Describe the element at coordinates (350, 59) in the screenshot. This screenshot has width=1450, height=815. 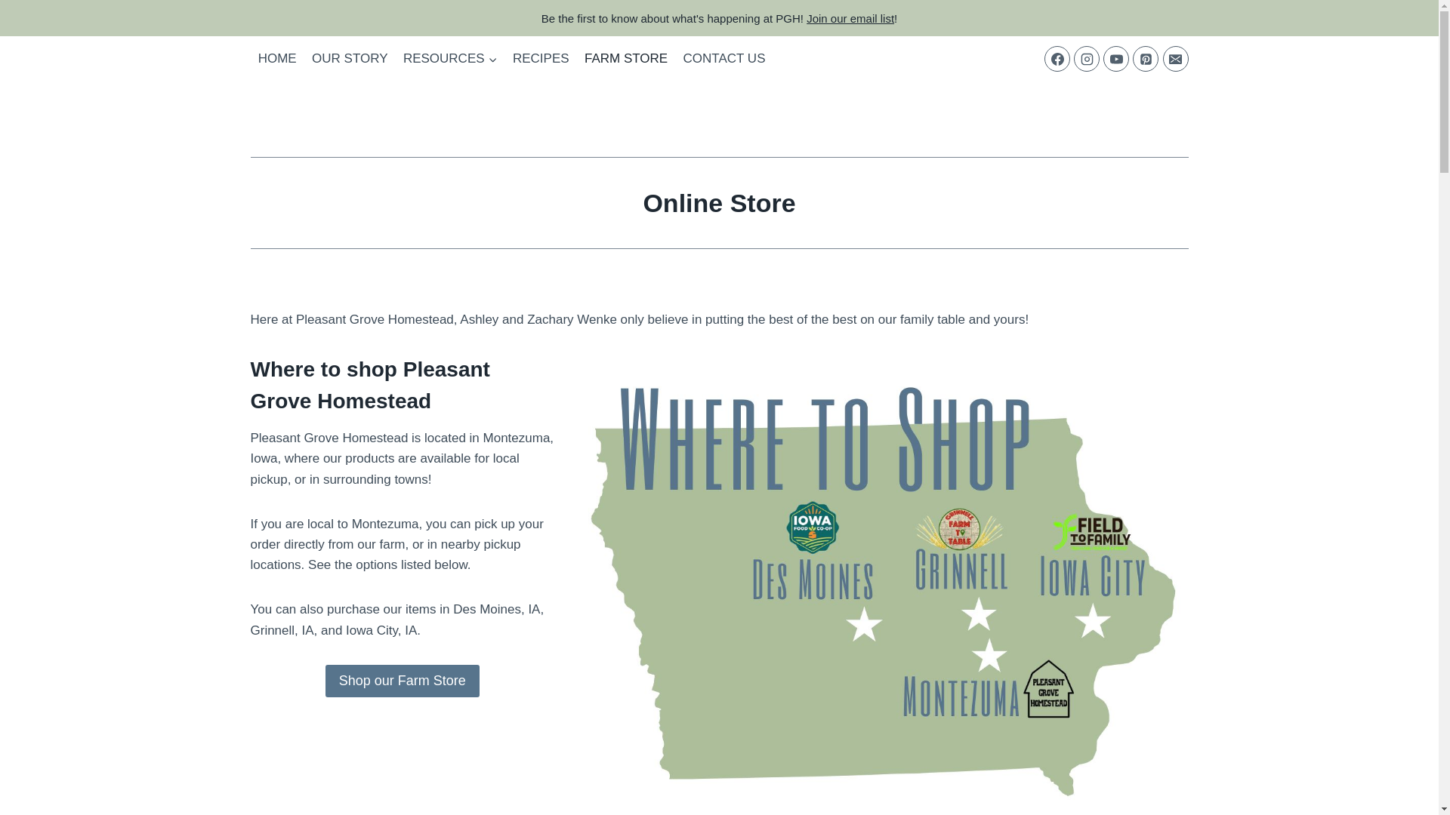
I see `OUR STORY` at that location.